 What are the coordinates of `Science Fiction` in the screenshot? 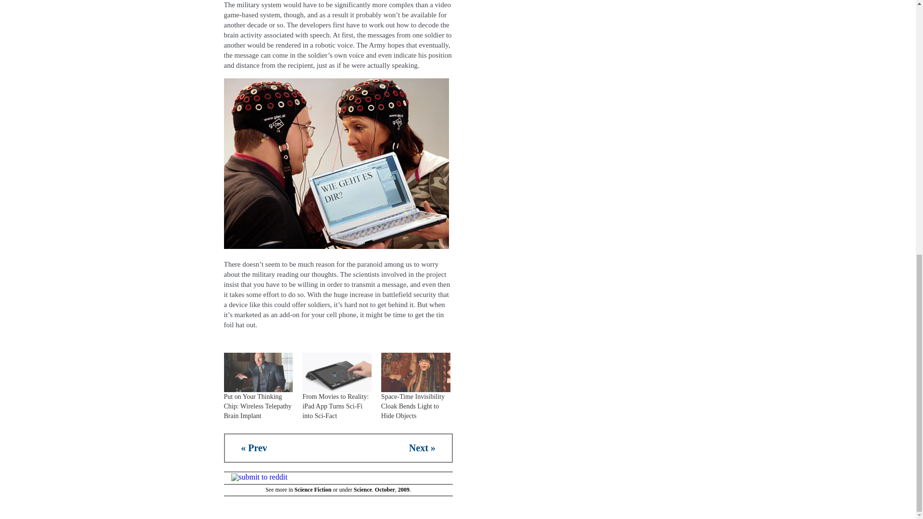 It's located at (312, 489).